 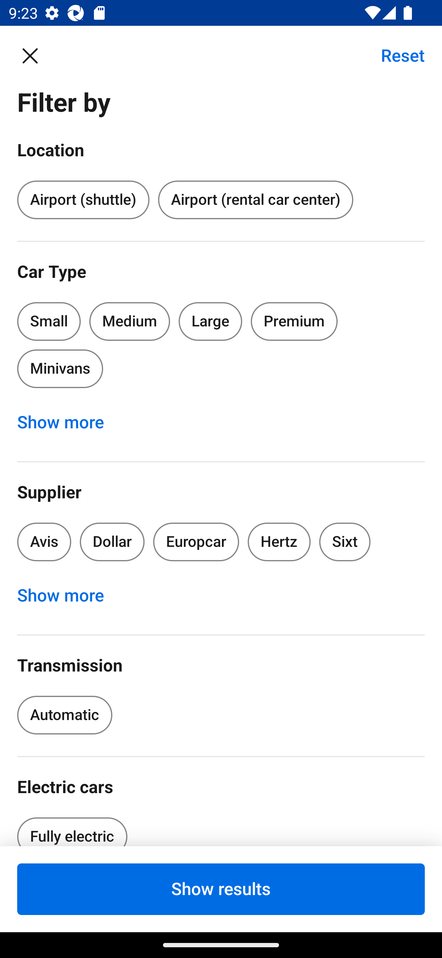 I want to click on Fully electric, so click(x=72, y=828).